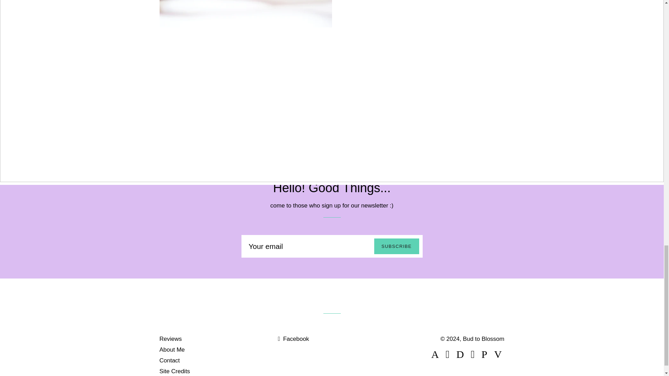 The height and width of the screenshot is (376, 669). I want to click on Contact, so click(170, 361).